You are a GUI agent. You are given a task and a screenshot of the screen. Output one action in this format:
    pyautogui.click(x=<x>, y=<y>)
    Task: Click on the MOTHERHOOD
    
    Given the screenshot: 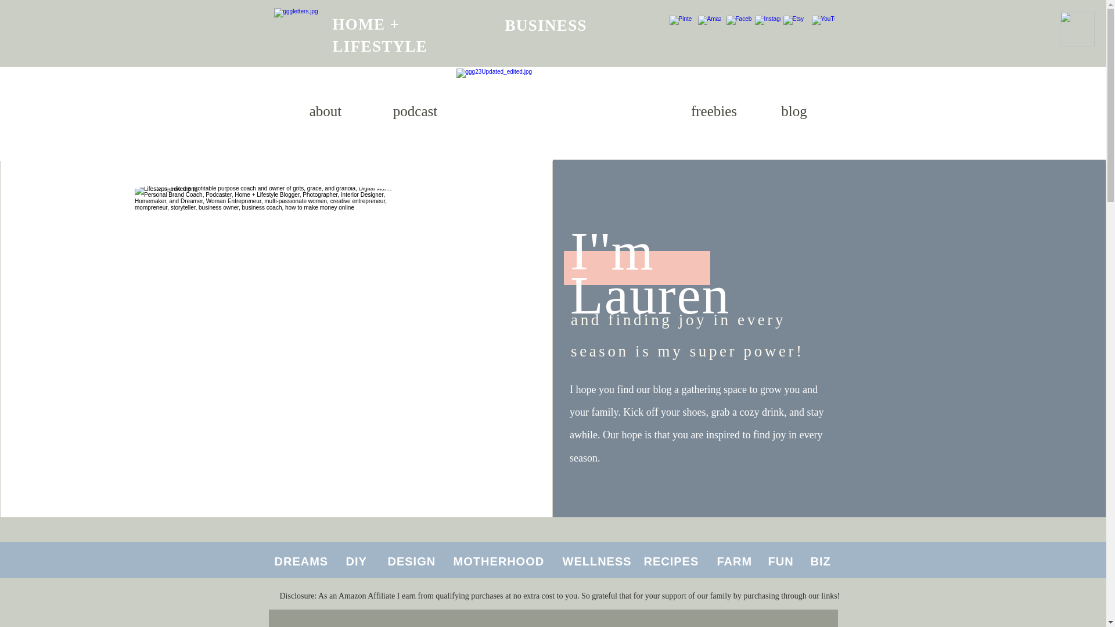 What is the action you would take?
    pyautogui.click(x=498, y=561)
    